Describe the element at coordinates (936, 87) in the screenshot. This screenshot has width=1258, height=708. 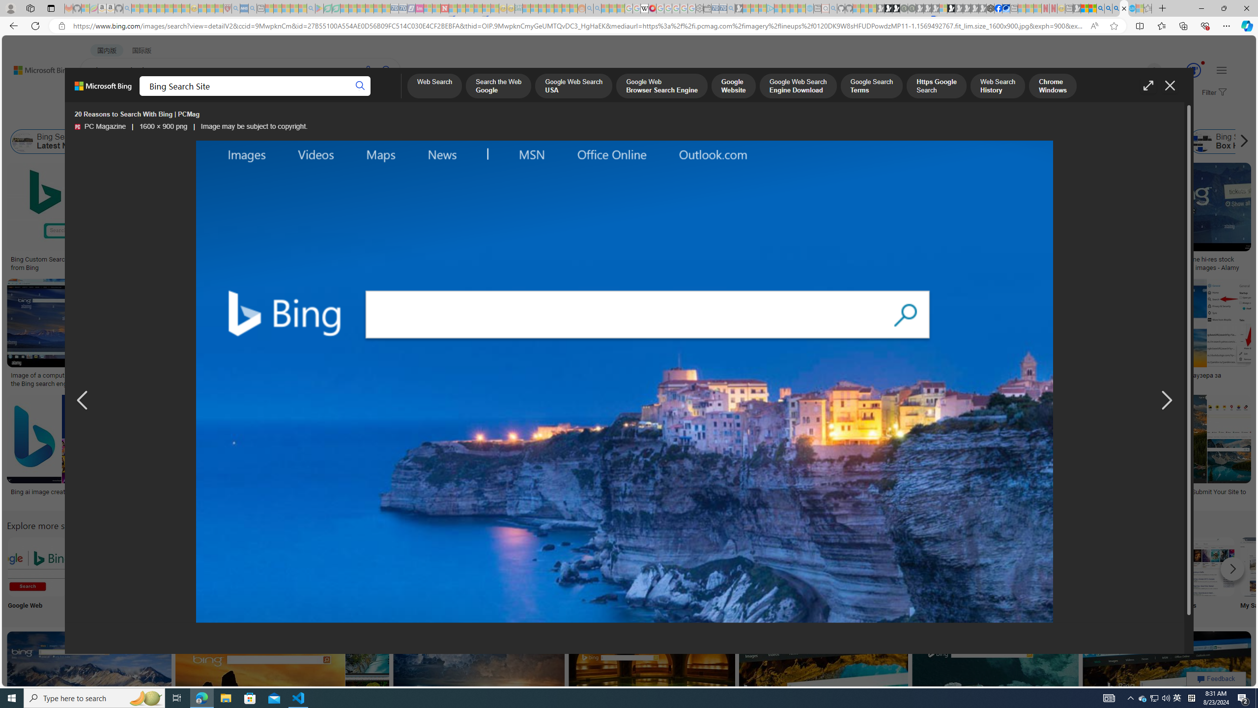
I see `Https Google Search` at that location.